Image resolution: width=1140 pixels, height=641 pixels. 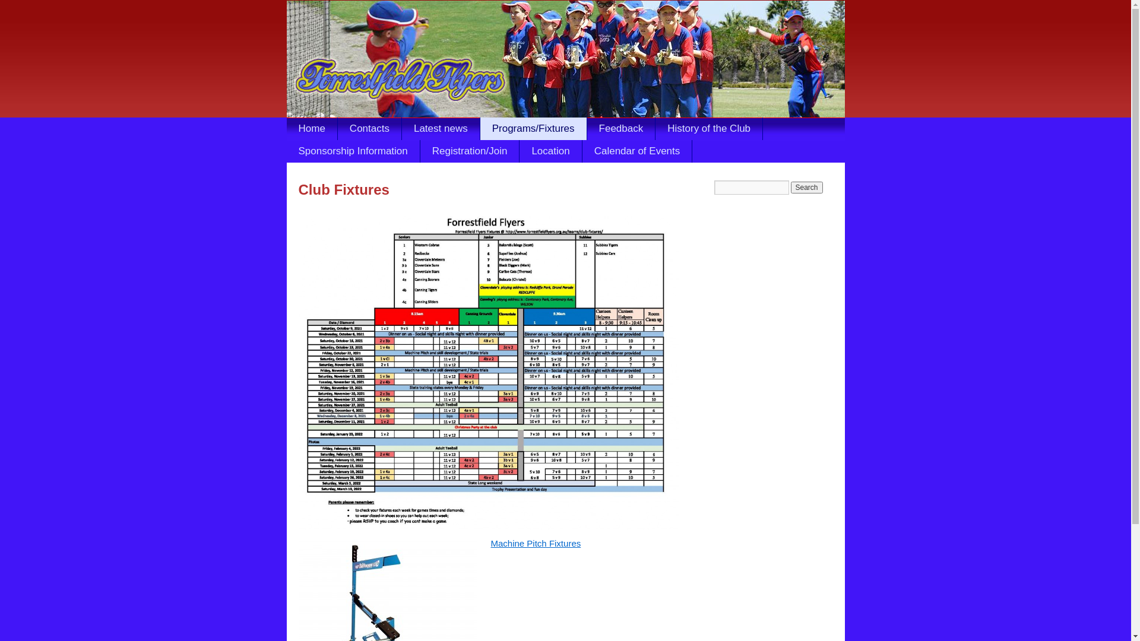 I want to click on Contacts, so click(x=370, y=129).